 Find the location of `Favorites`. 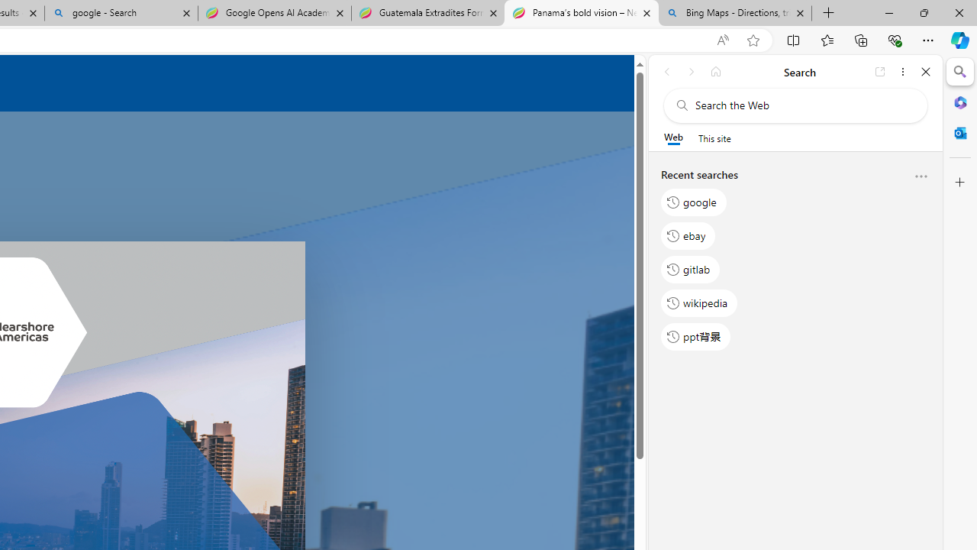

Favorites is located at coordinates (827, 40).